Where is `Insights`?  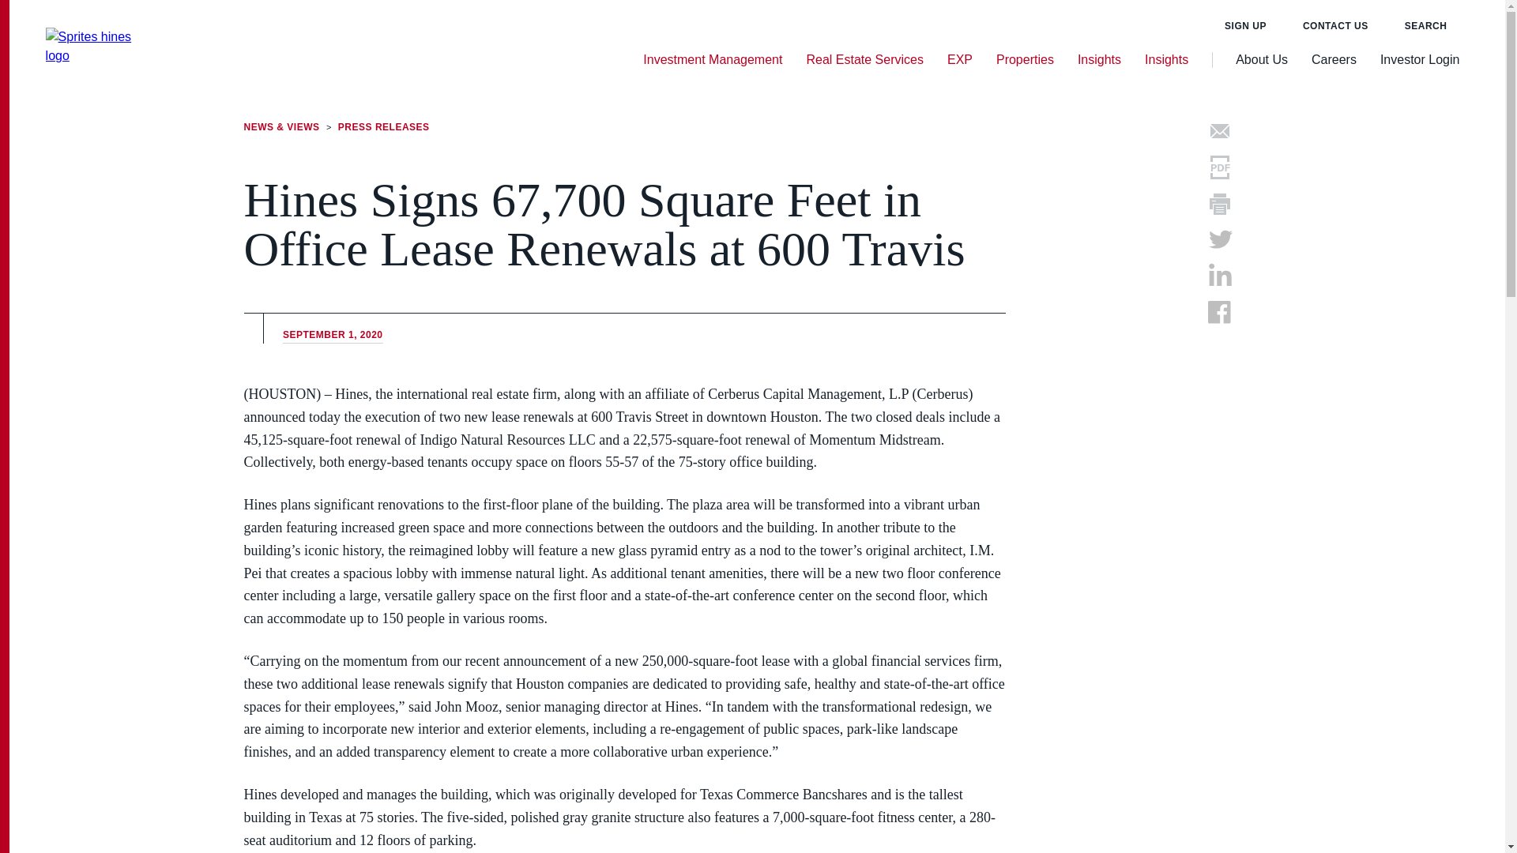
Insights is located at coordinates (1166, 60).